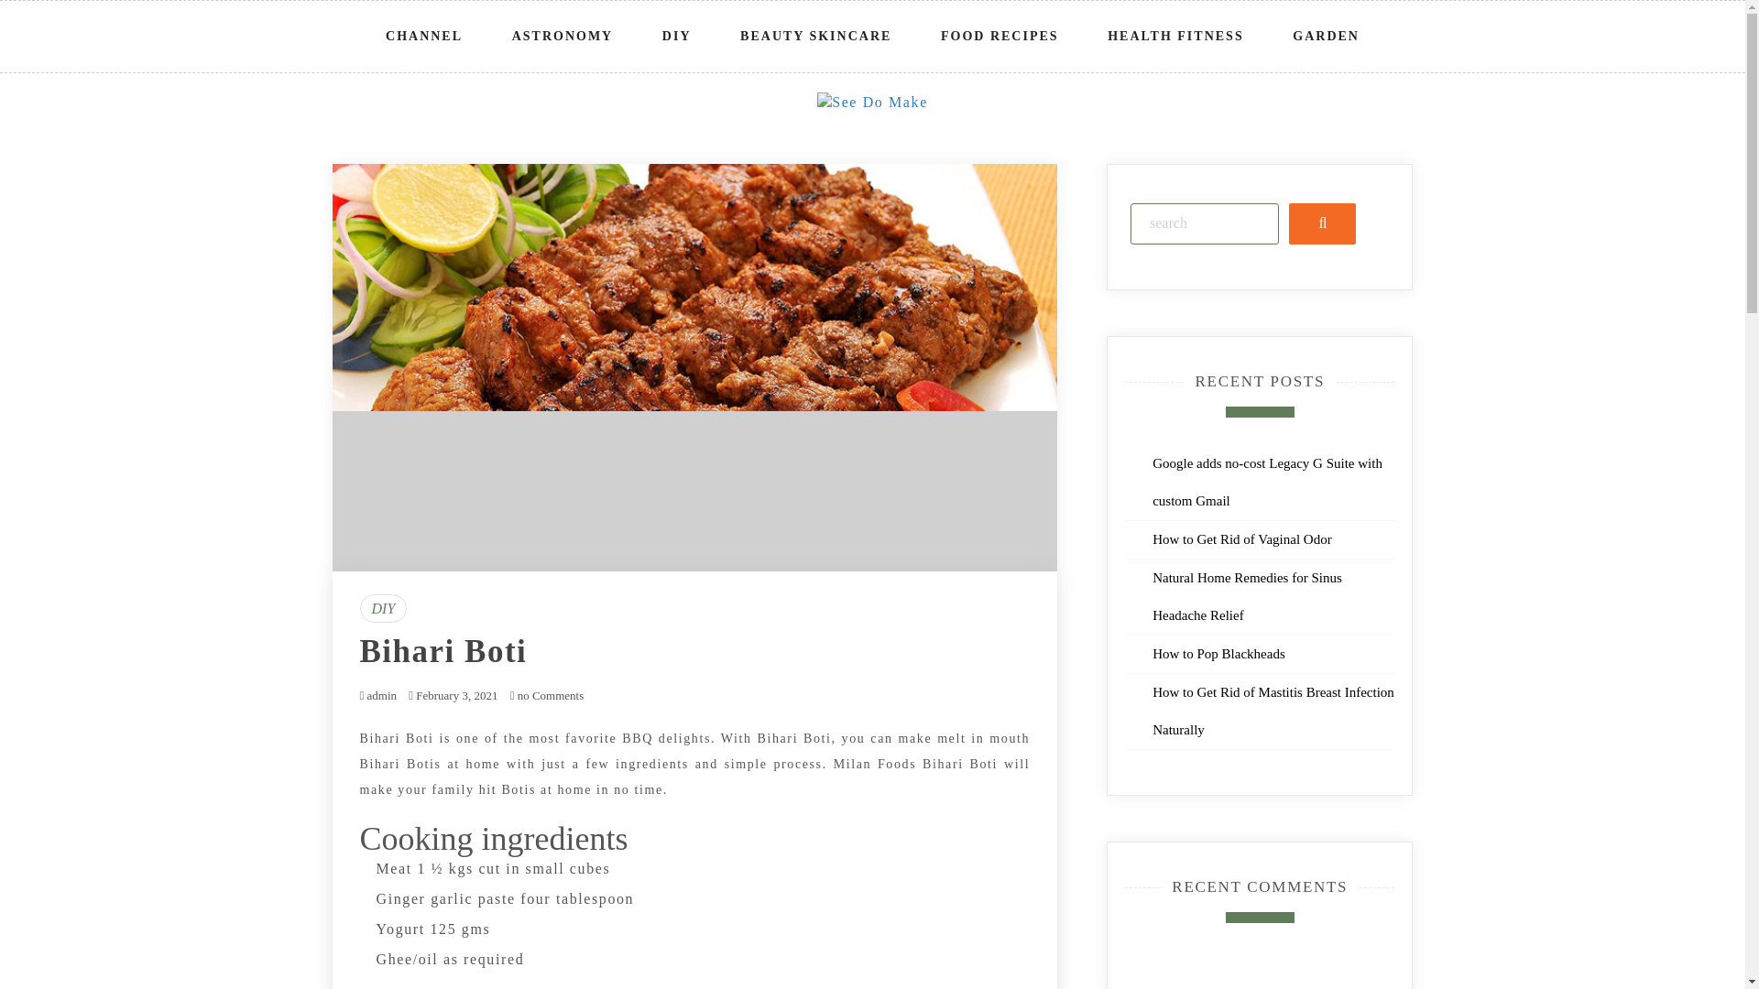 The image size is (1759, 989). Describe the element at coordinates (1267, 482) in the screenshot. I see `Google adds no-cost Legacy G Suite with custom Gmail` at that location.